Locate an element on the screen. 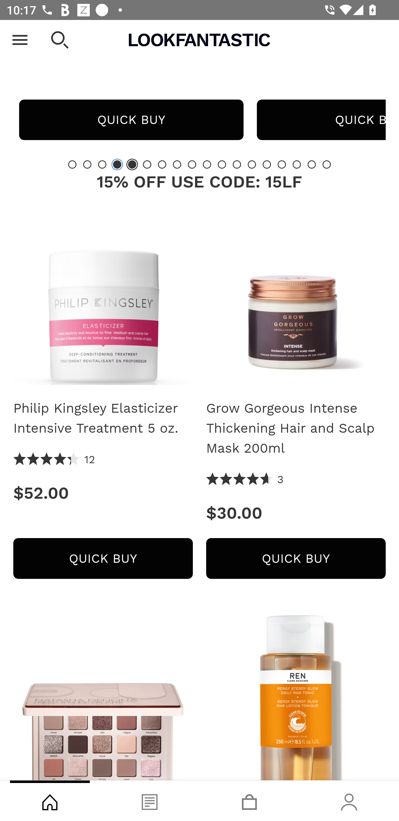 This screenshot has height=821, width=399. Slide 10 is located at coordinates (207, 164).